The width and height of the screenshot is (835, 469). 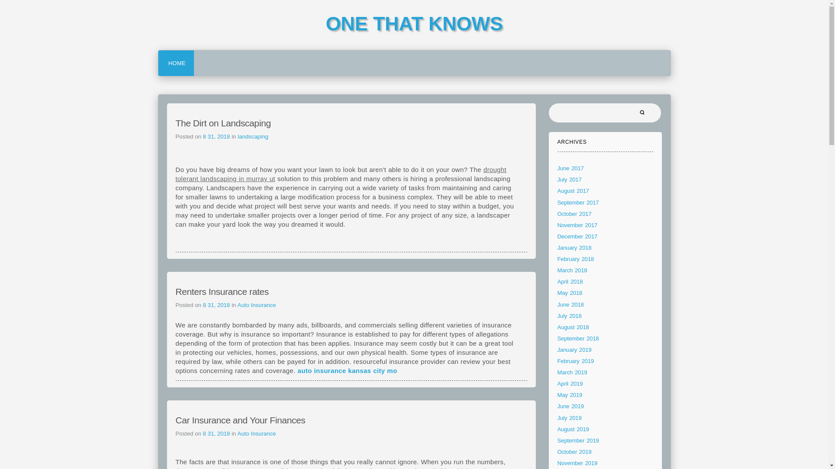 What do you see at coordinates (573, 191) in the screenshot?
I see `August 2017` at bounding box center [573, 191].